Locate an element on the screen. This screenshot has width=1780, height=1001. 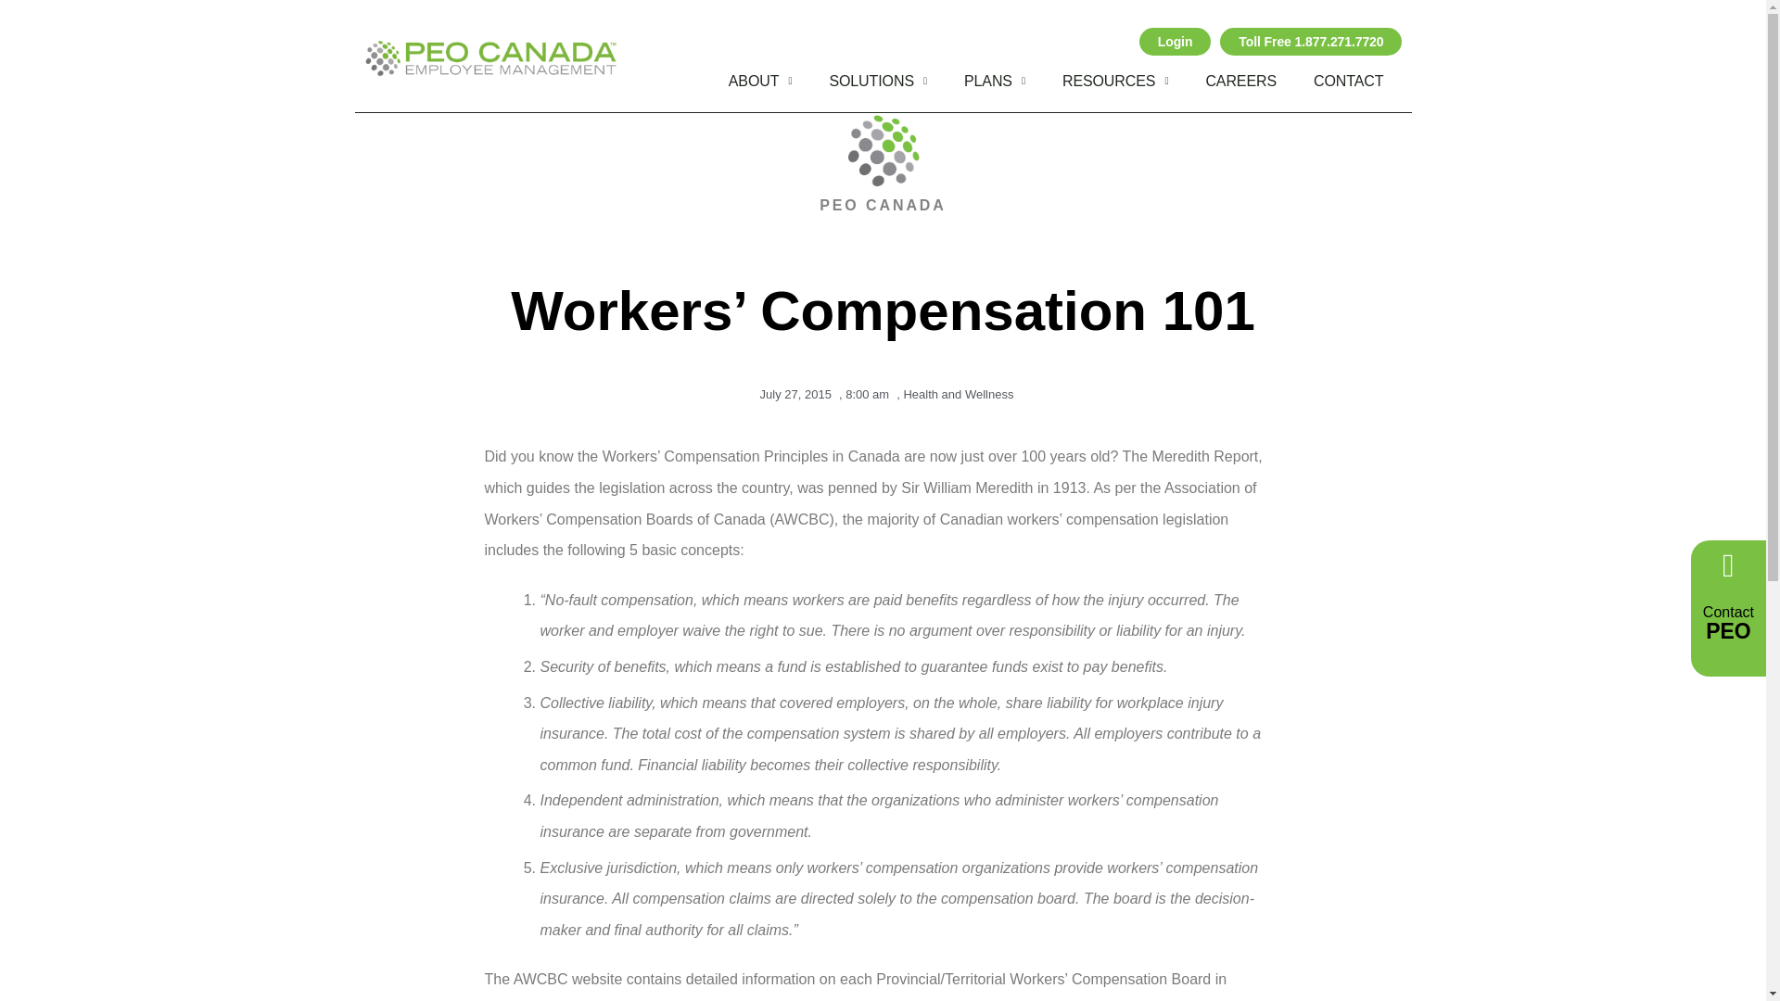
Login is located at coordinates (1176, 42).